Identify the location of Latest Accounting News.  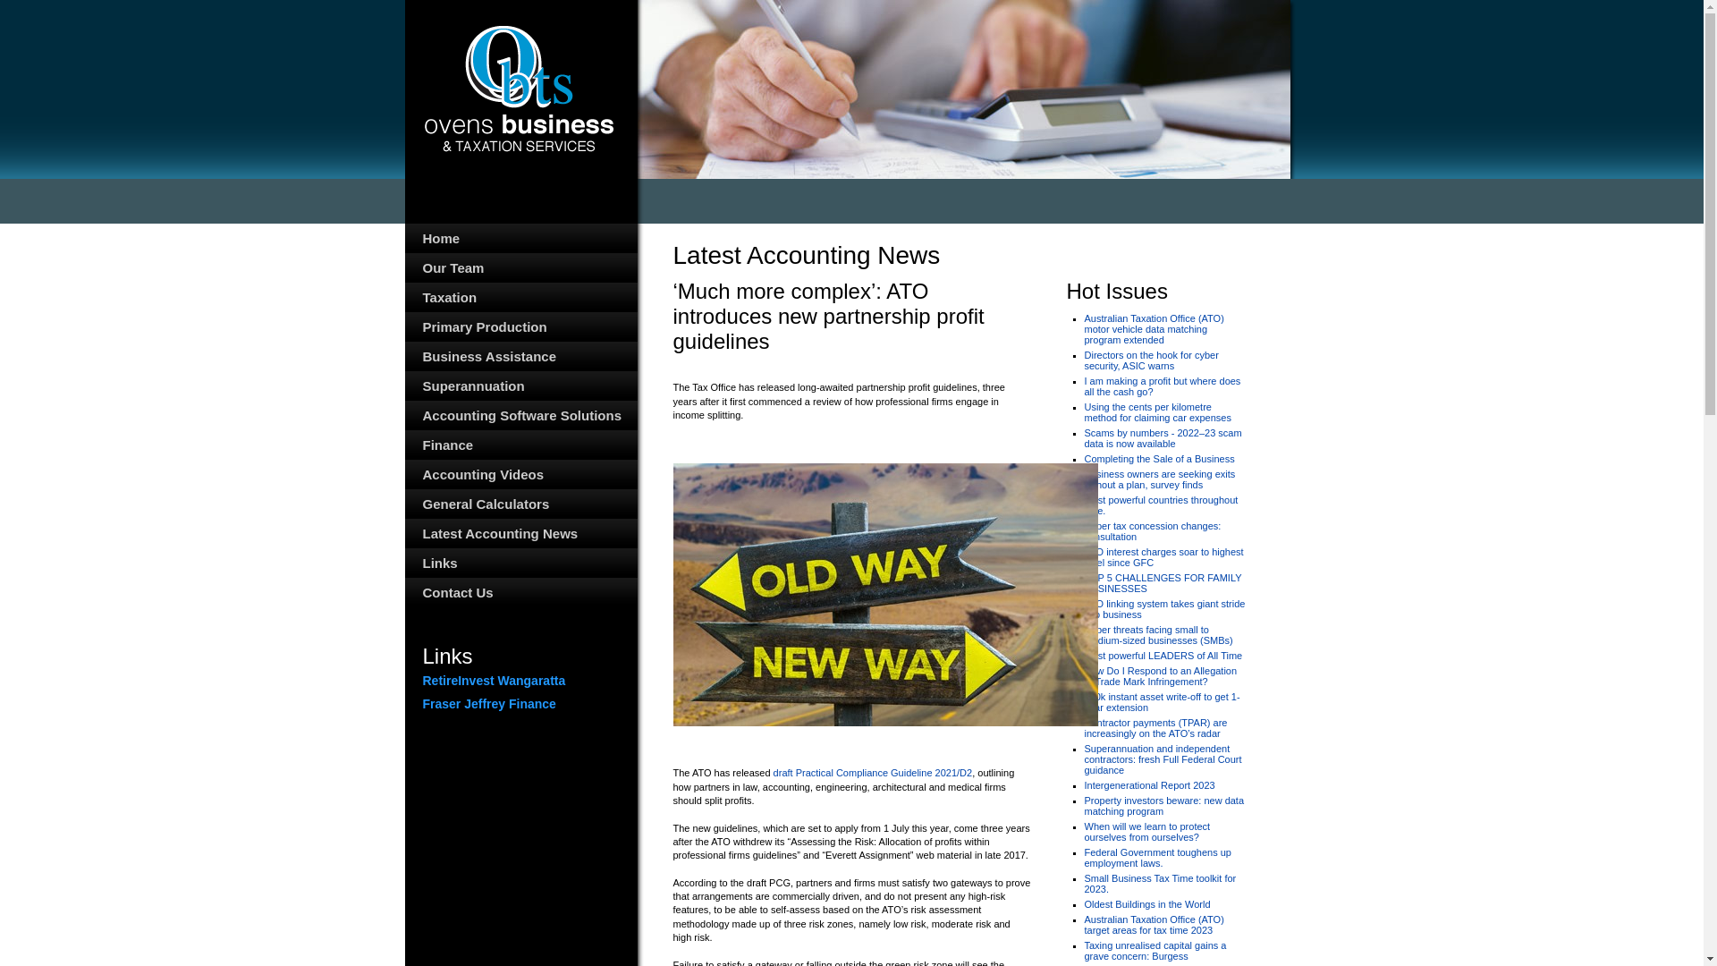
(520, 533).